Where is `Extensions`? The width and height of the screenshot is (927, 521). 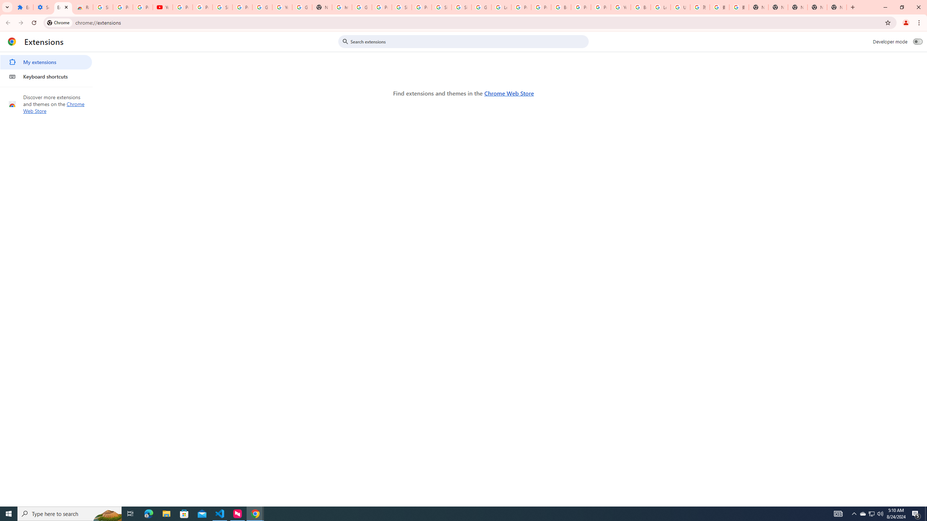
Extensions is located at coordinates (63, 7).